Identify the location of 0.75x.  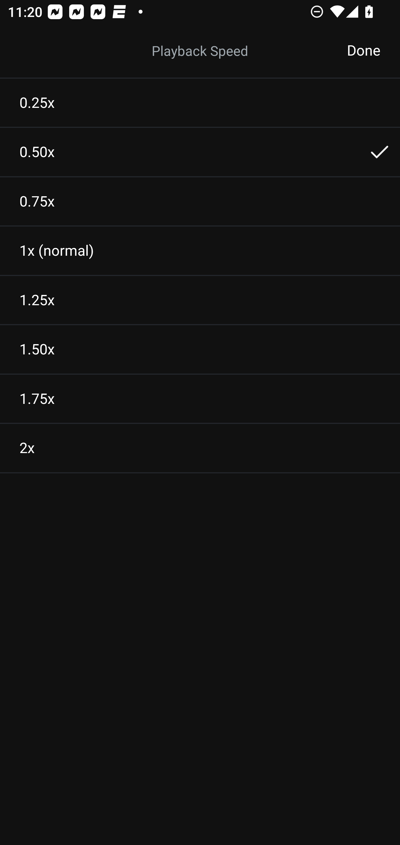
(200, 201).